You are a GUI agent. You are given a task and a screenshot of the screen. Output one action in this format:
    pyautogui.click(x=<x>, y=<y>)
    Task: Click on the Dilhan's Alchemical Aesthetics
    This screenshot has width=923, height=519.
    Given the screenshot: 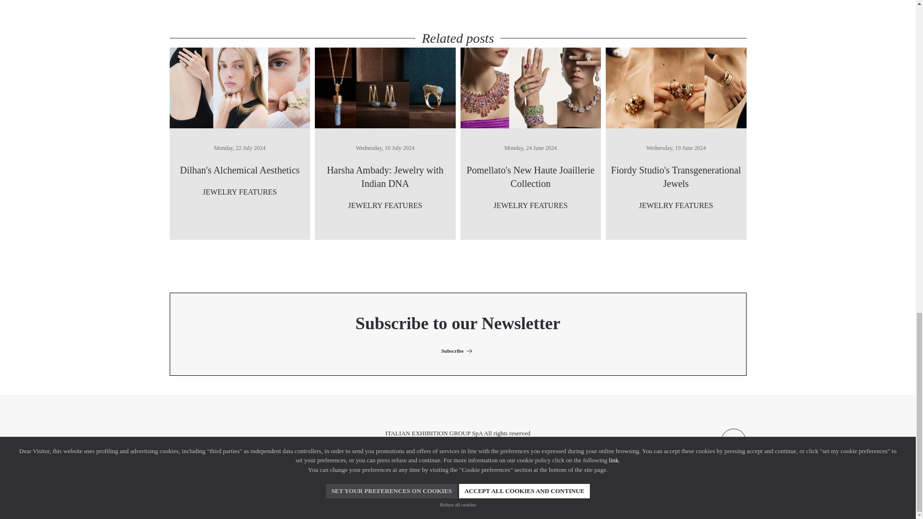 What is the action you would take?
    pyautogui.click(x=239, y=87)
    